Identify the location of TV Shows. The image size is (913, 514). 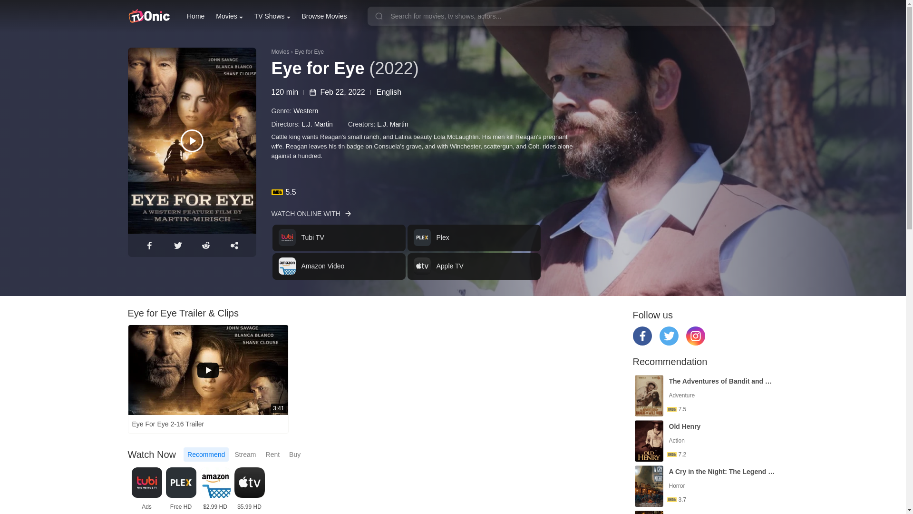
(272, 16).